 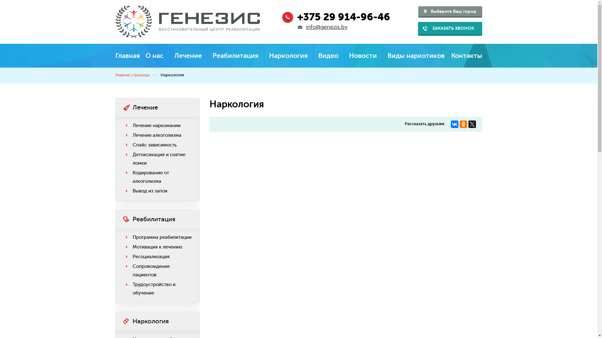 I want to click on +375 29 914-96-46, so click(x=344, y=17).